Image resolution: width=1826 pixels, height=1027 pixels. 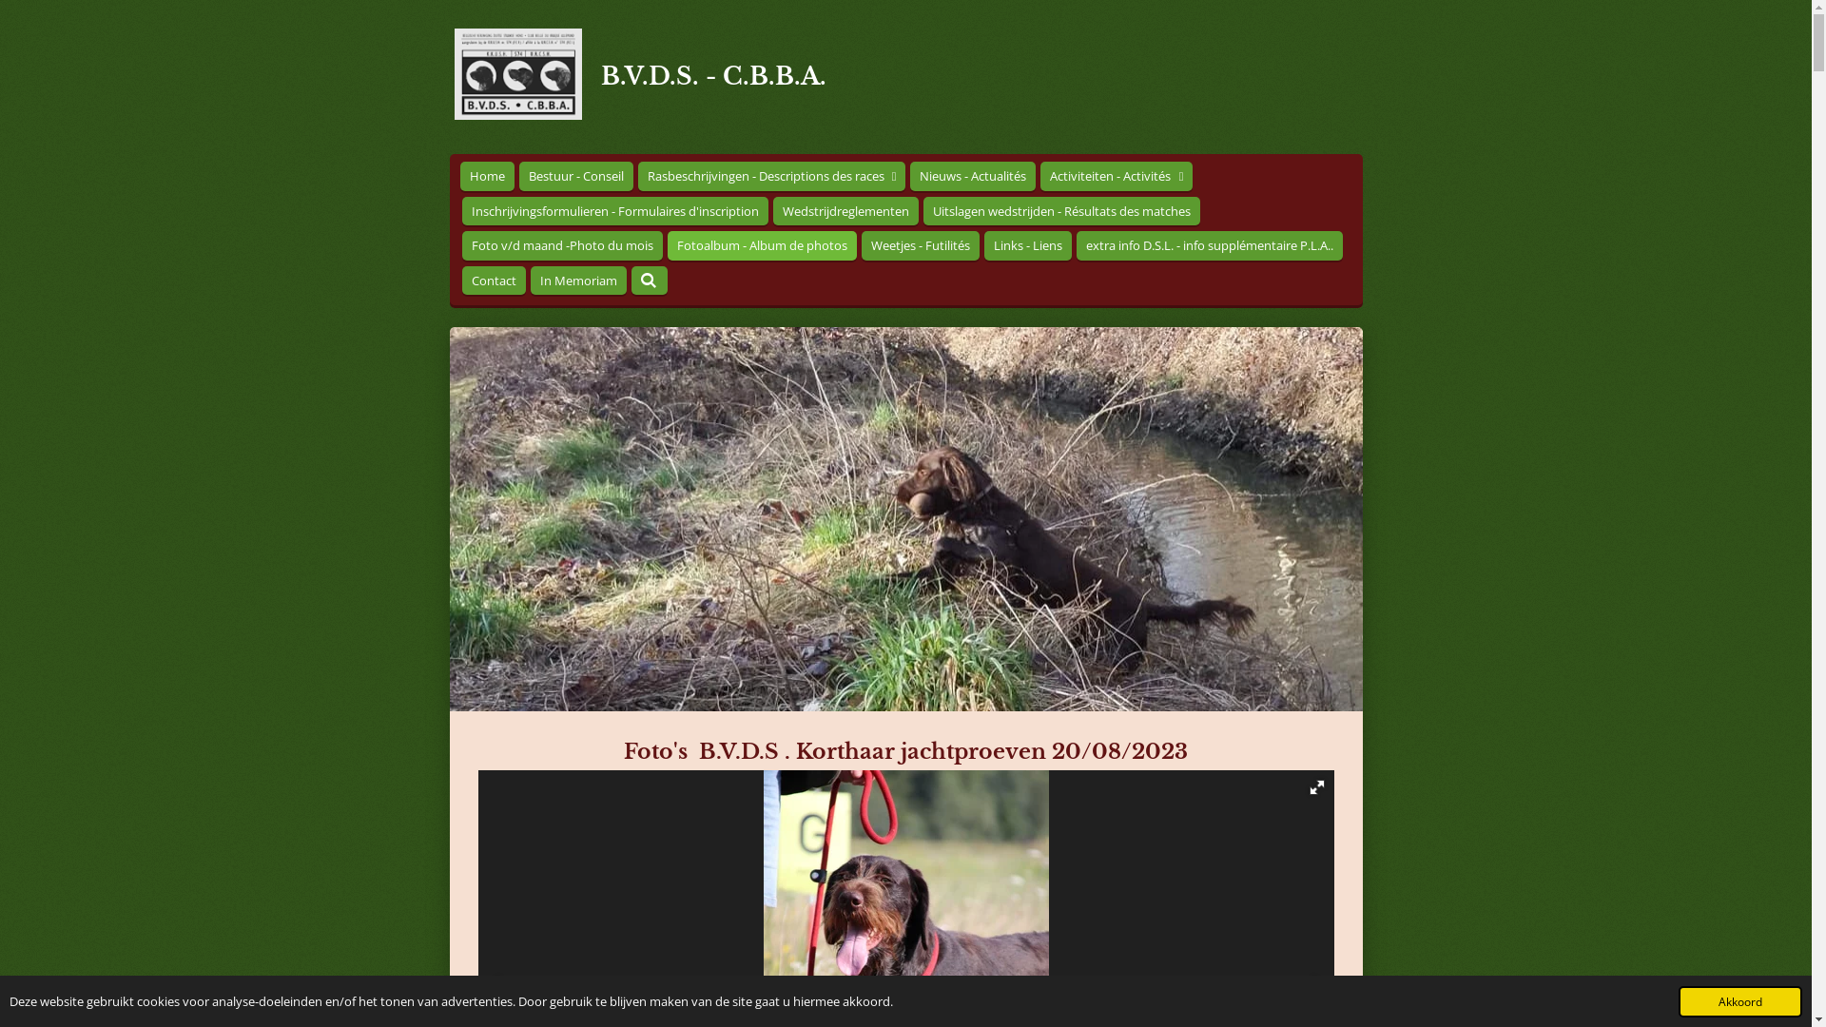 What do you see at coordinates (563, 245) in the screenshot?
I see `Foto v/d maand -Photo du mois` at bounding box center [563, 245].